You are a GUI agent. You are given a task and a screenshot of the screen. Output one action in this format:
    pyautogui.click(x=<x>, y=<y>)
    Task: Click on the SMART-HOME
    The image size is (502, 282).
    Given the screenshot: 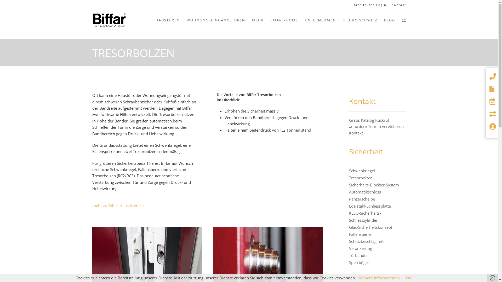 What is the action you would take?
    pyautogui.click(x=284, y=20)
    